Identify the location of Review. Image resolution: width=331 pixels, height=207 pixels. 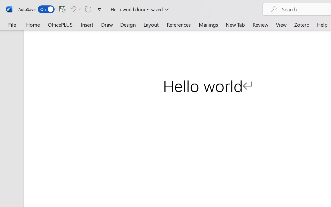
(260, 24).